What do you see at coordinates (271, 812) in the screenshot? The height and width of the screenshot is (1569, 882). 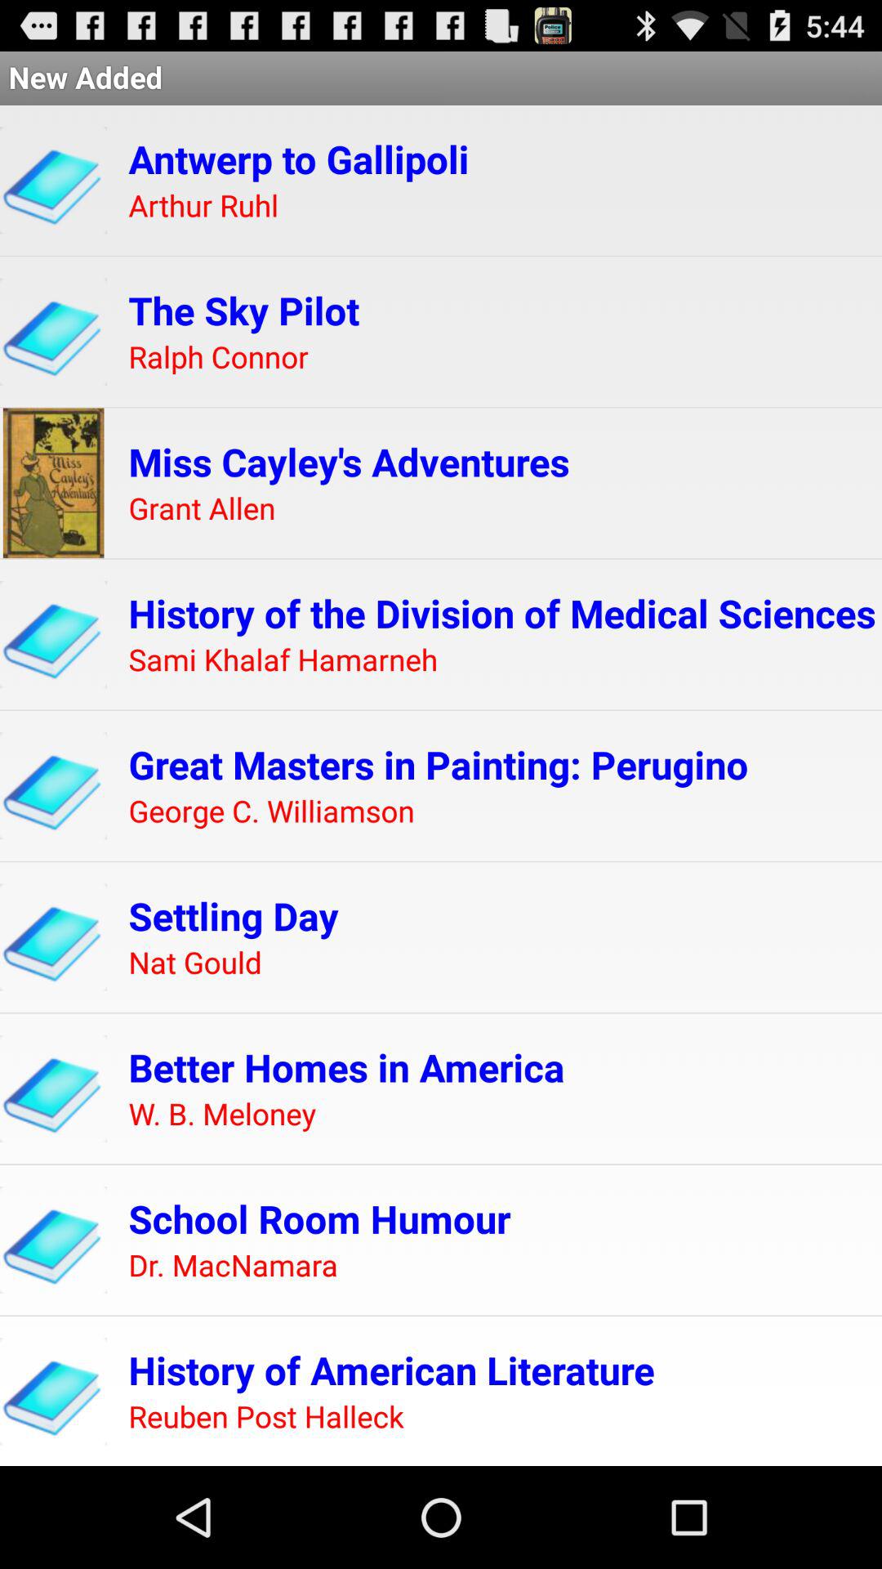 I see `select app above the settling day app` at bounding box center [271, 812].